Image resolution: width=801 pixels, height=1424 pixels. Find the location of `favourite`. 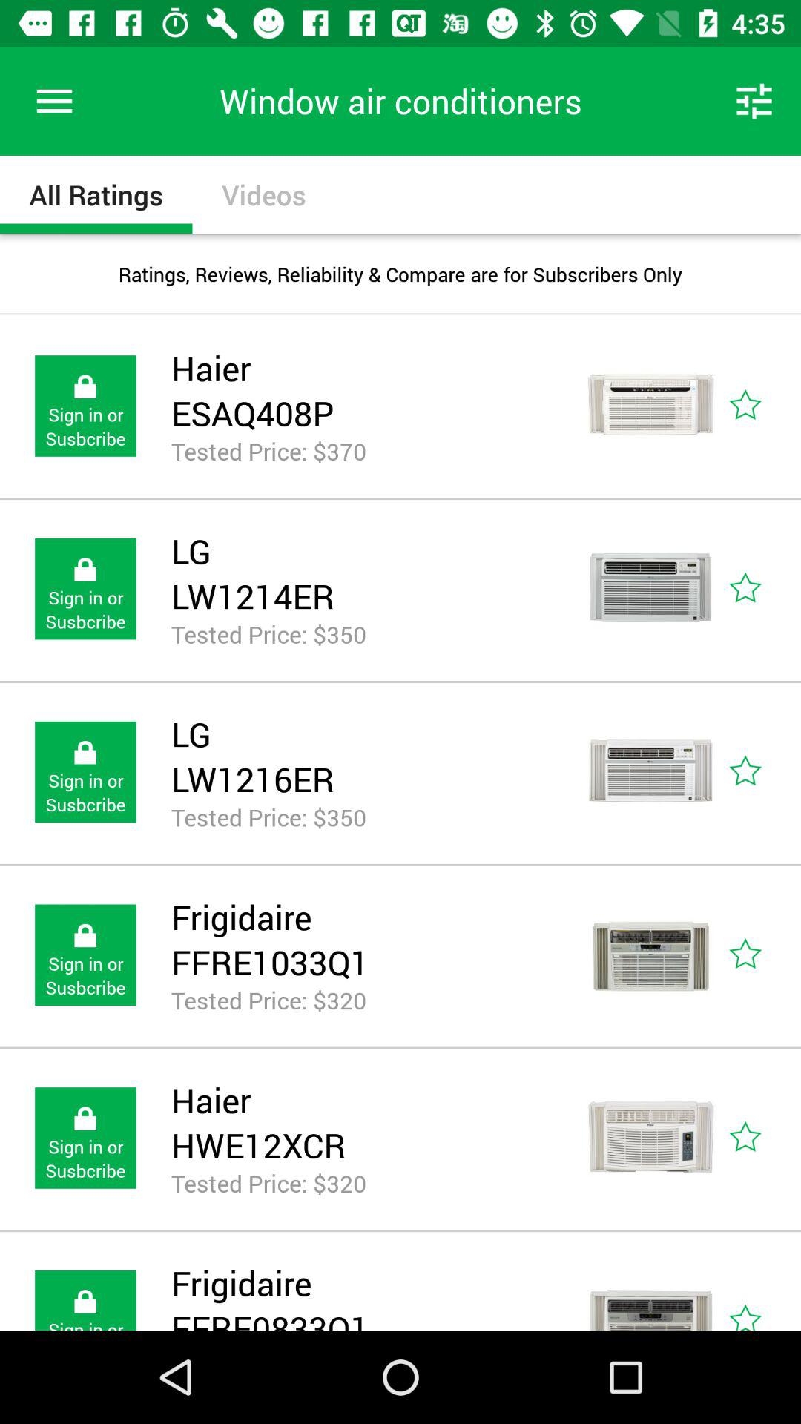

favourite is located at coordinates (762, 1138).